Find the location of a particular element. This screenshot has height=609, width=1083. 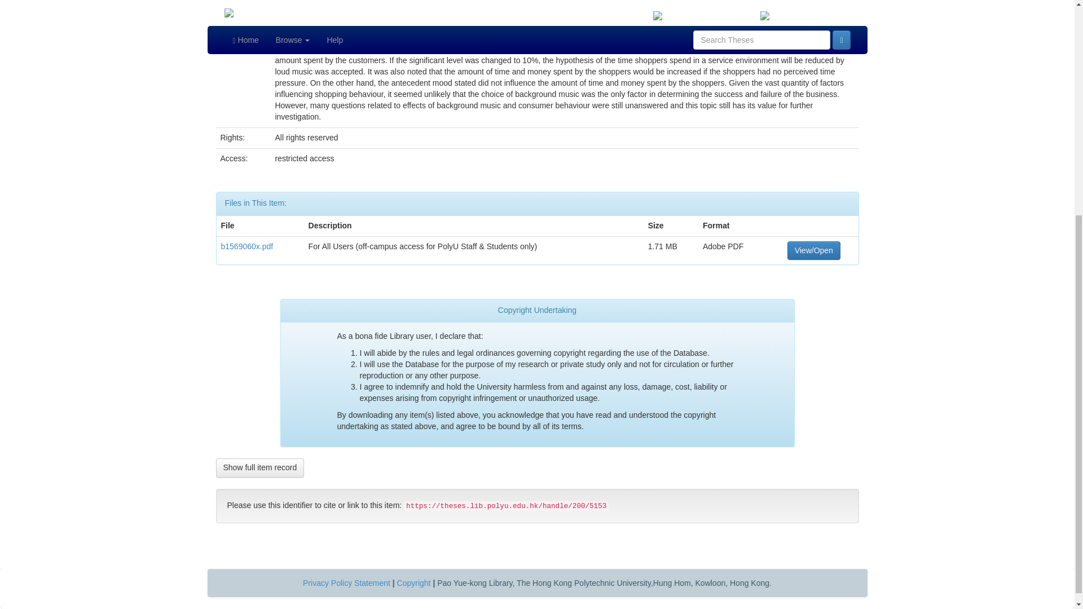

Show full item record is located at coordinates (259, 468).